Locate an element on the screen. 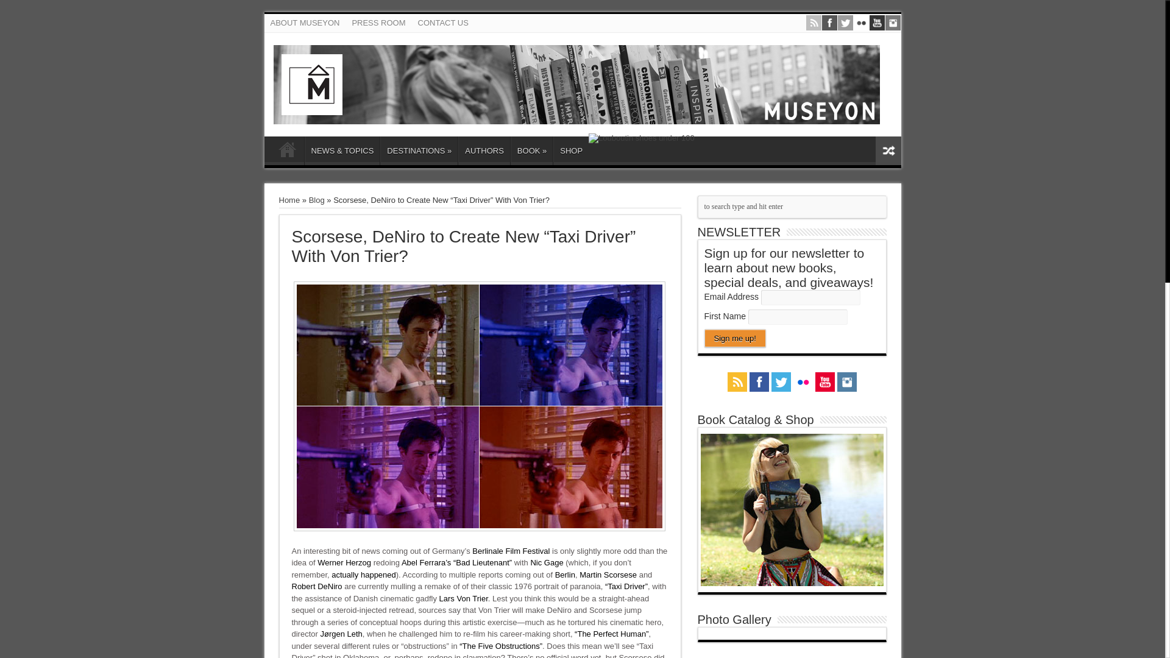 The height and width of the screenshot is (658, 1170). PRESS ROOM is located at coordinates (378, 23).